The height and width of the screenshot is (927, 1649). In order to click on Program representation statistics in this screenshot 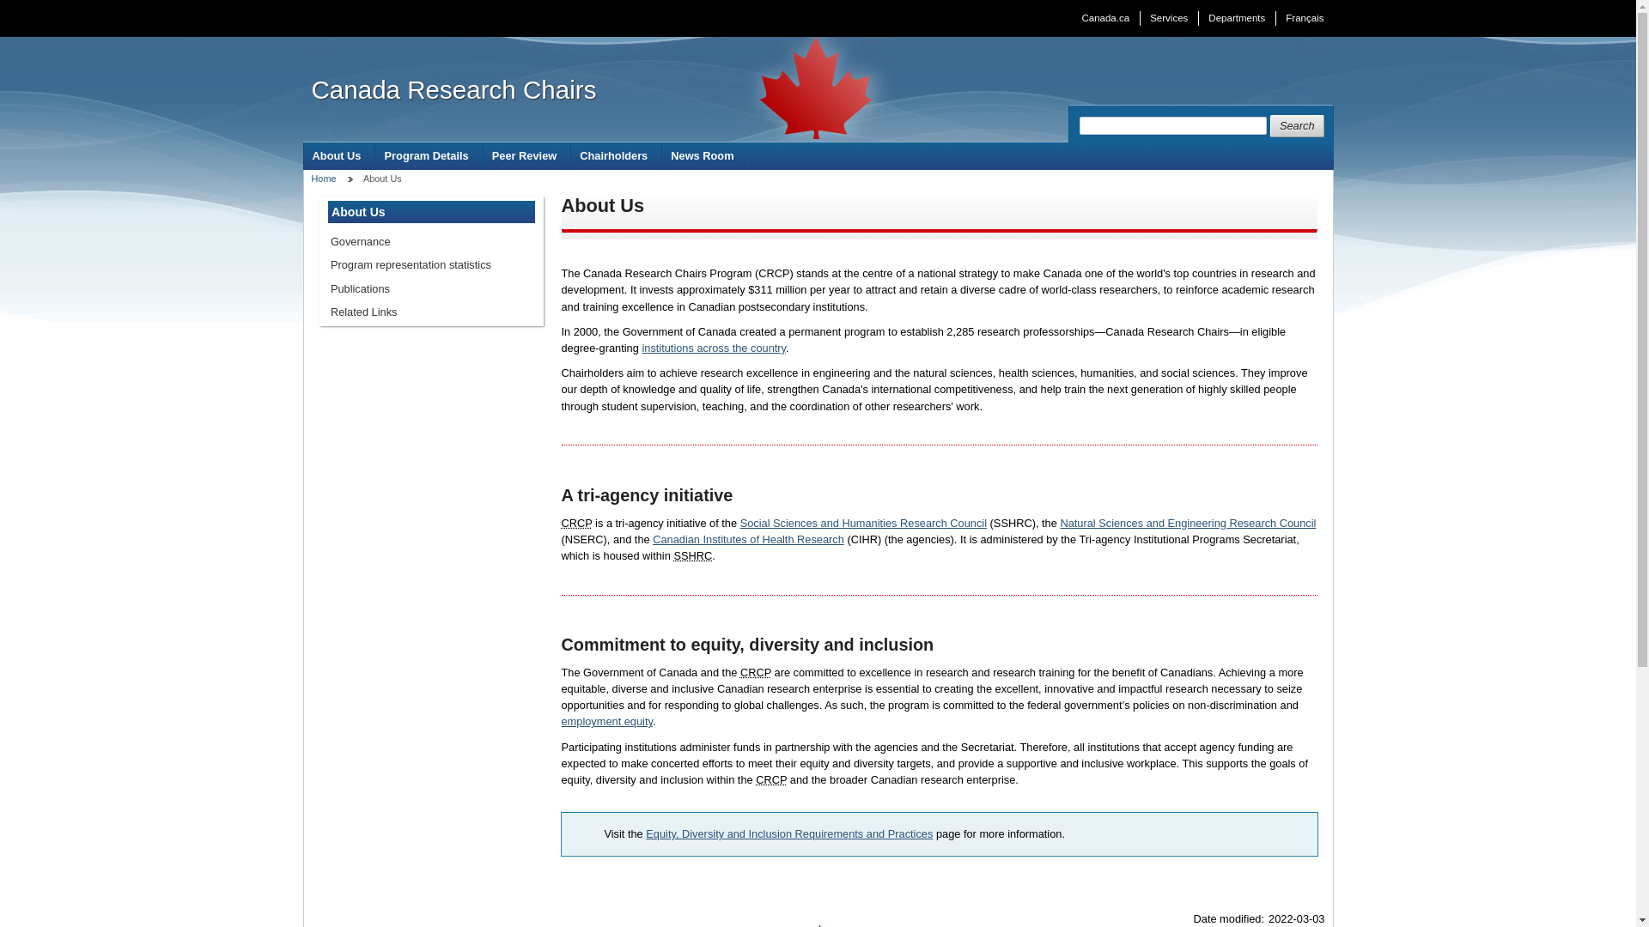, I will do `click(431, 264)`.